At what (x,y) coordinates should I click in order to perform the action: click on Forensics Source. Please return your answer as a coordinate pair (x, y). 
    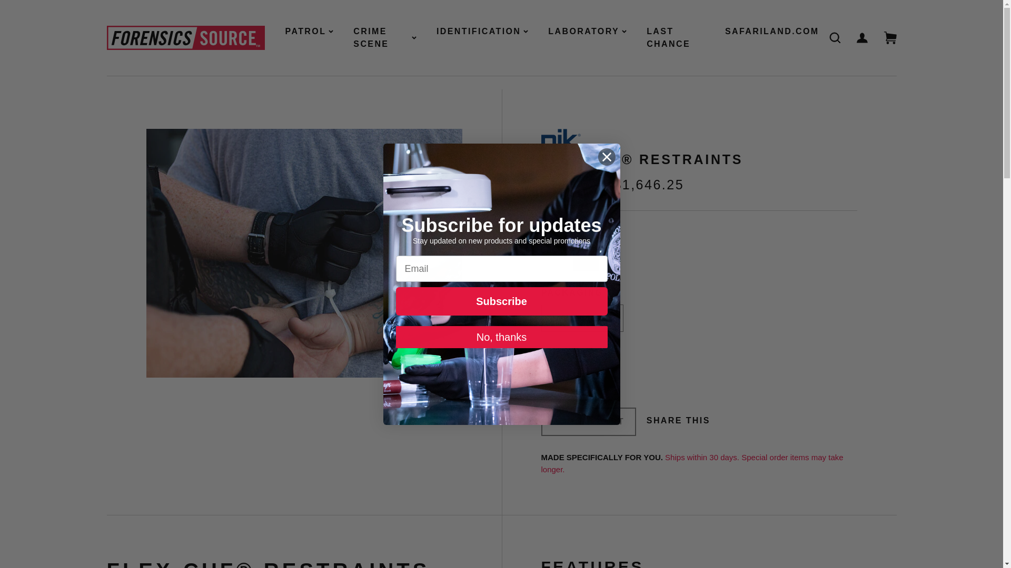
    Looking at the image, I should click on (185, 38).